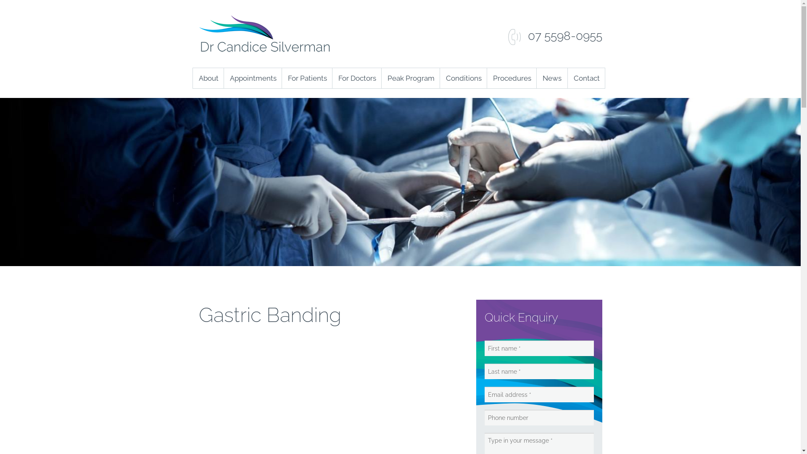 The image size is (807, 454). I want to click on Obesity, so click(493, 220).